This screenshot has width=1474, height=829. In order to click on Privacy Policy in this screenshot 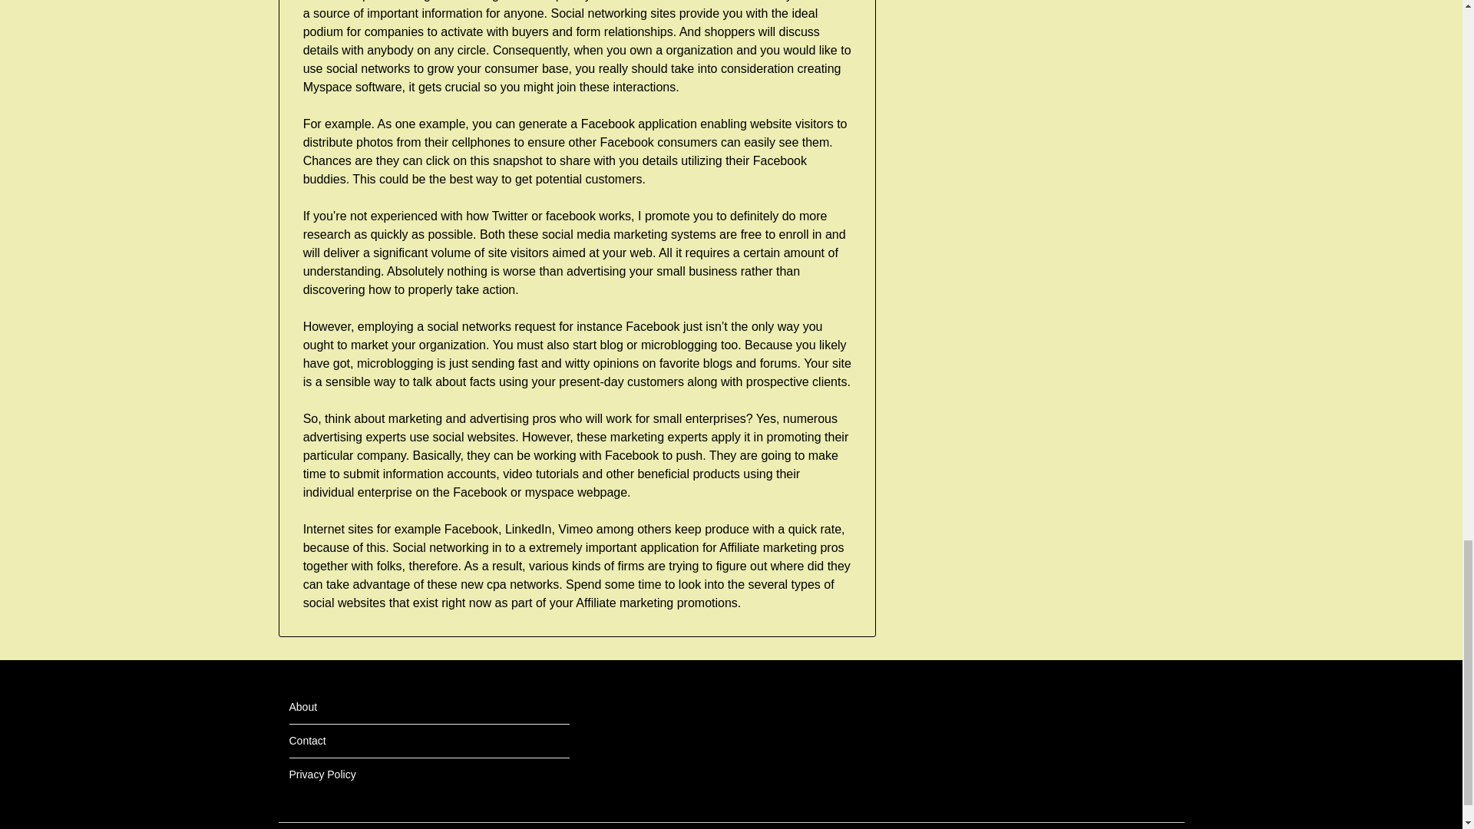, I will do `click(322, 775)`.